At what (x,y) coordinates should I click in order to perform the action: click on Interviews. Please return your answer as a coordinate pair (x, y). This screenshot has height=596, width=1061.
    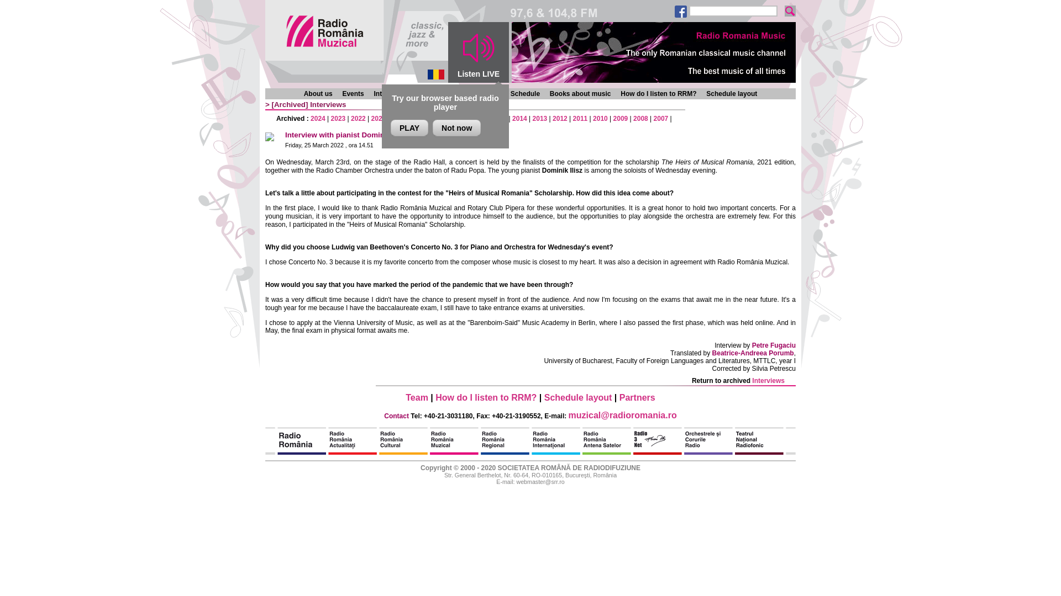
    Looking at the image, I should click on (327, 104).